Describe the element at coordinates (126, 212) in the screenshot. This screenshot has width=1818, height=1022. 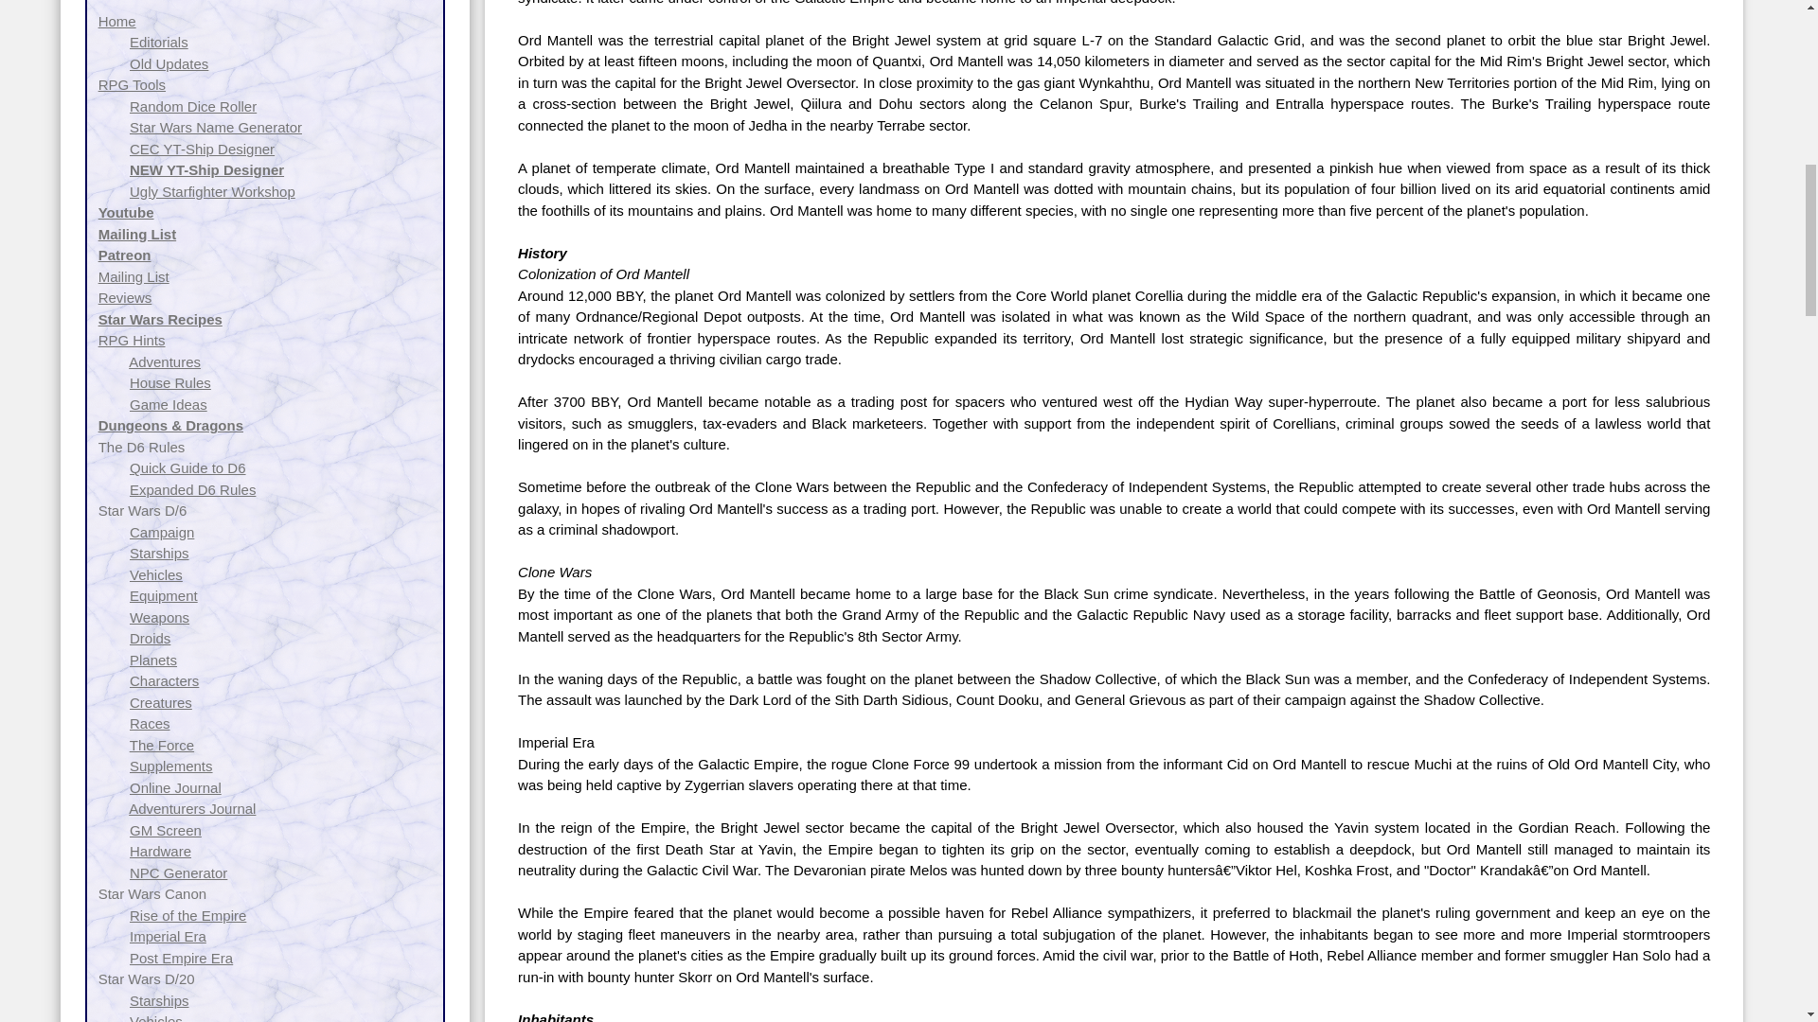
I see `Youtube` at that location.